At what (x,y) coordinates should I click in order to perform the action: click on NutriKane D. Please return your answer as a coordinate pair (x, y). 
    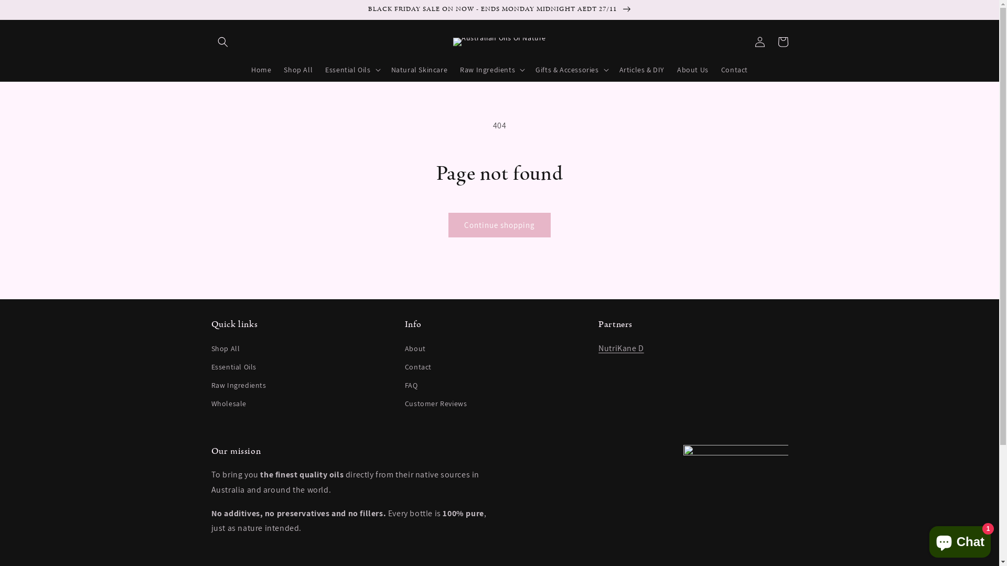
    Looking at the image, I should click on (621, 348).